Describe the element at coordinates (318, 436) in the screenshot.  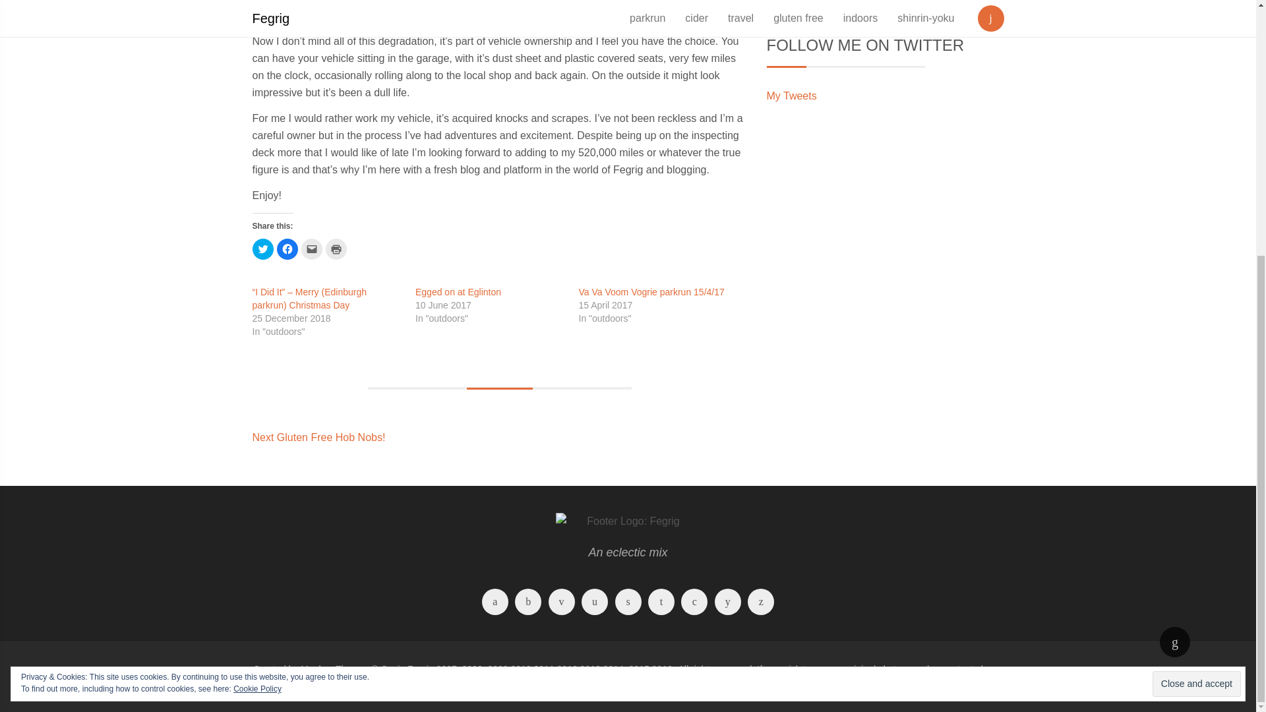
I see `Xing` at that location.